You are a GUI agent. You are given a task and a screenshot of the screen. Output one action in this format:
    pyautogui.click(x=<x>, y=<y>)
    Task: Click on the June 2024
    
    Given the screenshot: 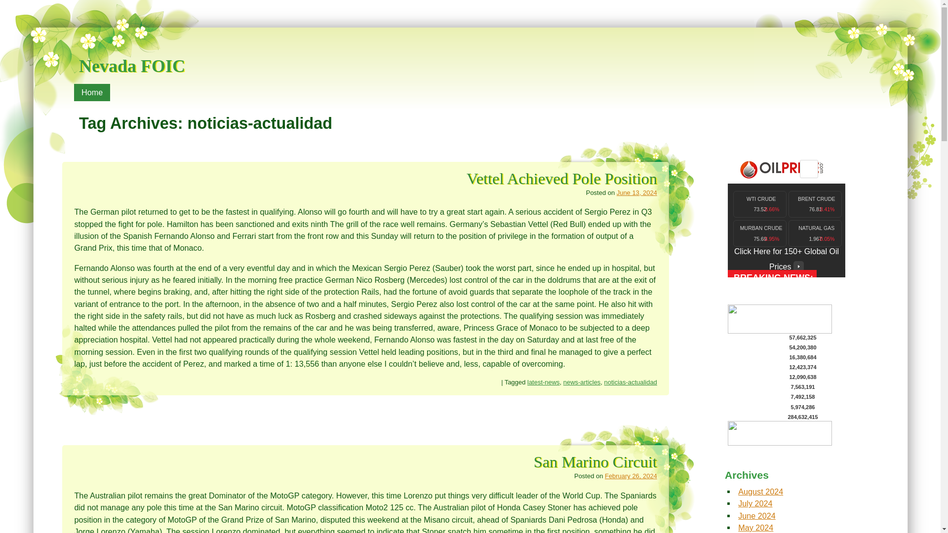 What is the action you would take?
    pyautogui.click(x=756, y=515)
    